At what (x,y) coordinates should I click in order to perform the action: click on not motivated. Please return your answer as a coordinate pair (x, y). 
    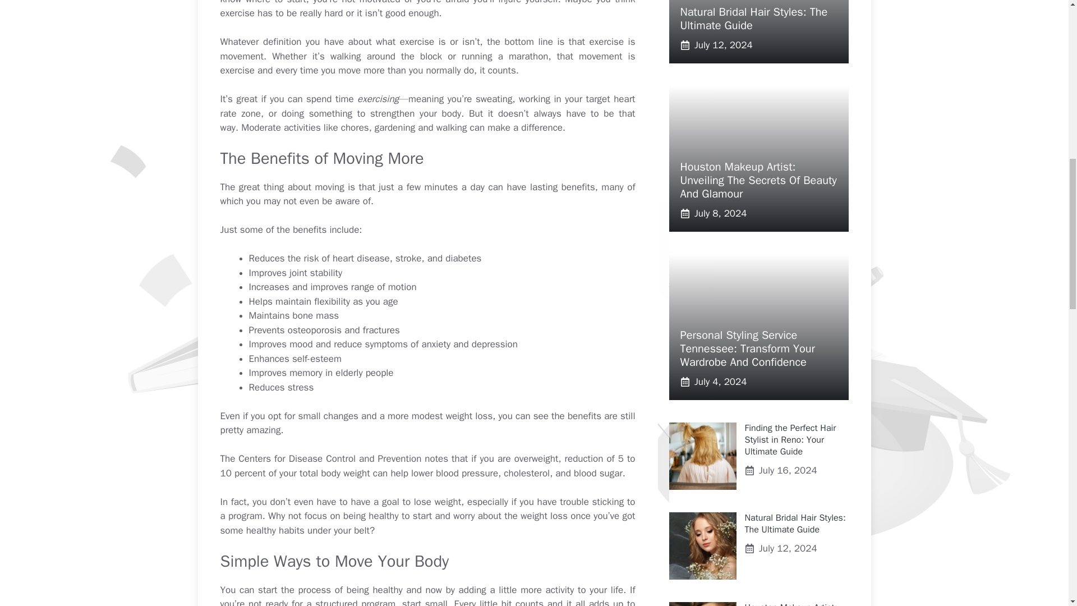
    Looking at the image, I should click on (371, 2).